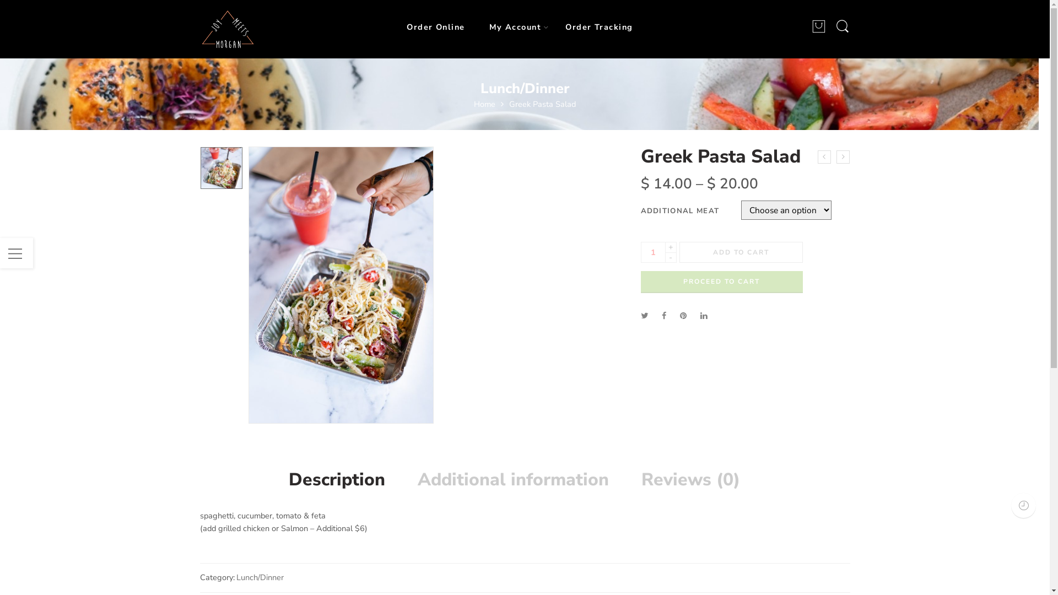 The width and height of the screenshot is (1058, 595). What do you see at coordinates (652, 252) in the screenshot?
I see `Qty` at bounding box center [652, 252].